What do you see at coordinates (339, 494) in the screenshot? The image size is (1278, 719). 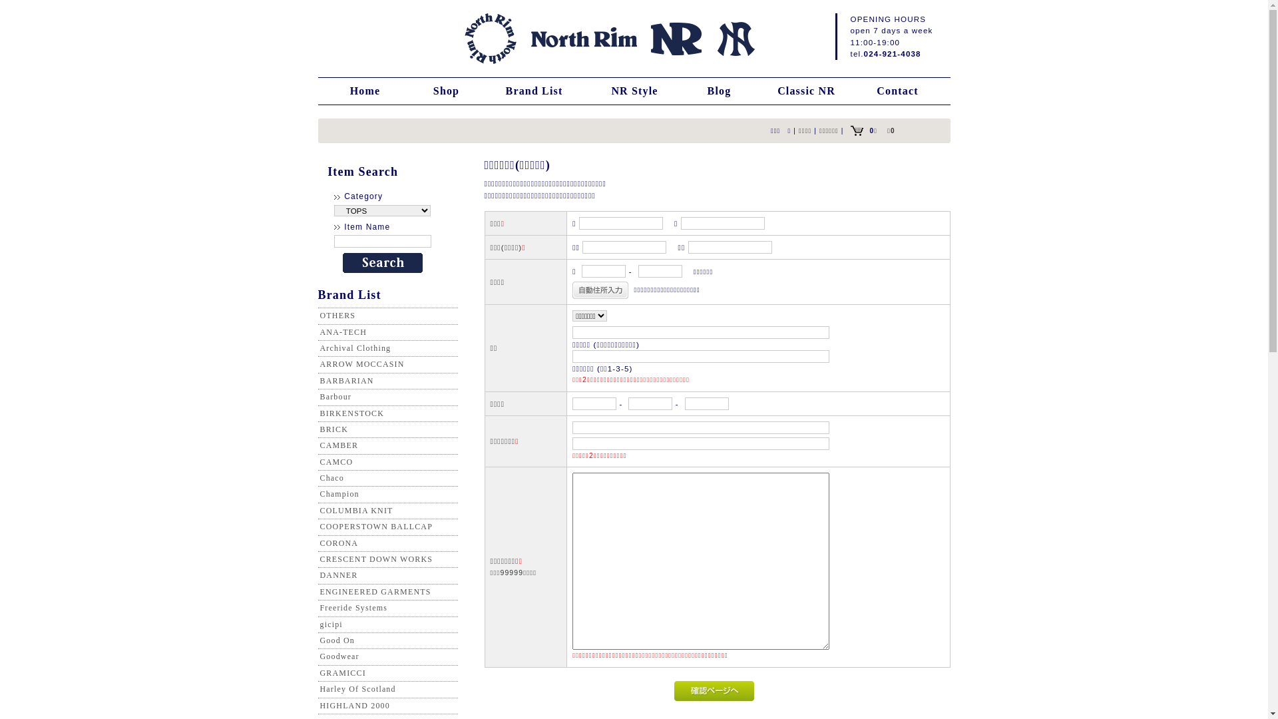 I see `Champion` at bounding box center [339, 494].